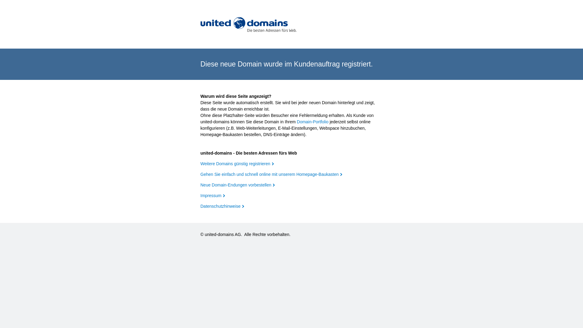 This screenshot has height=328, width=583. What do you see at coordinates (313, 122) in the screenshot?
I see `Domain-Portfolio` at bounding box center [313, 122].